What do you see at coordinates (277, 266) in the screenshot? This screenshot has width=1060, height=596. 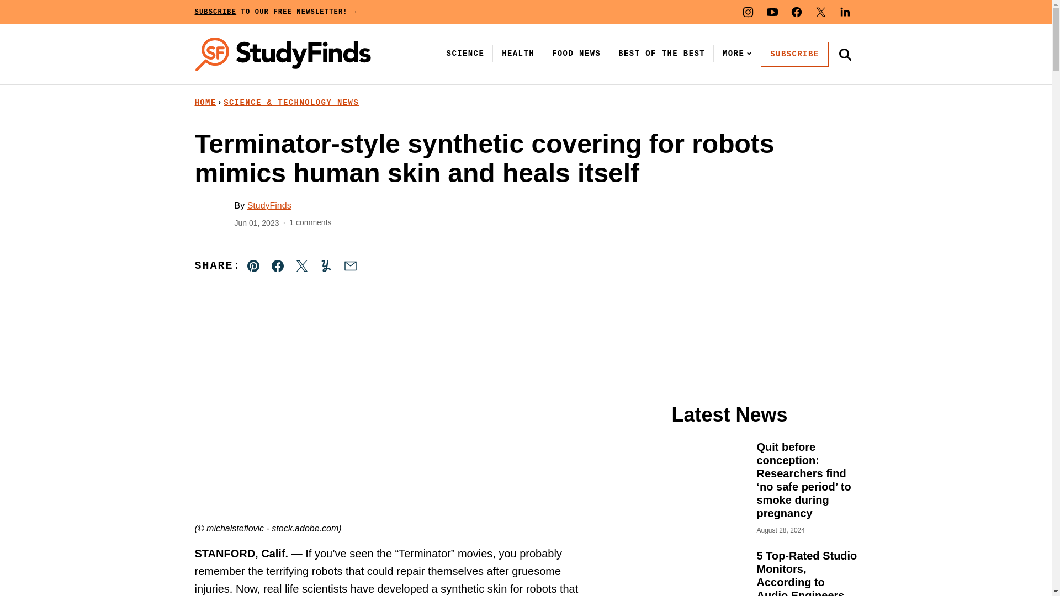 I see `Share on Facebook` at bounding box center [277, 266].